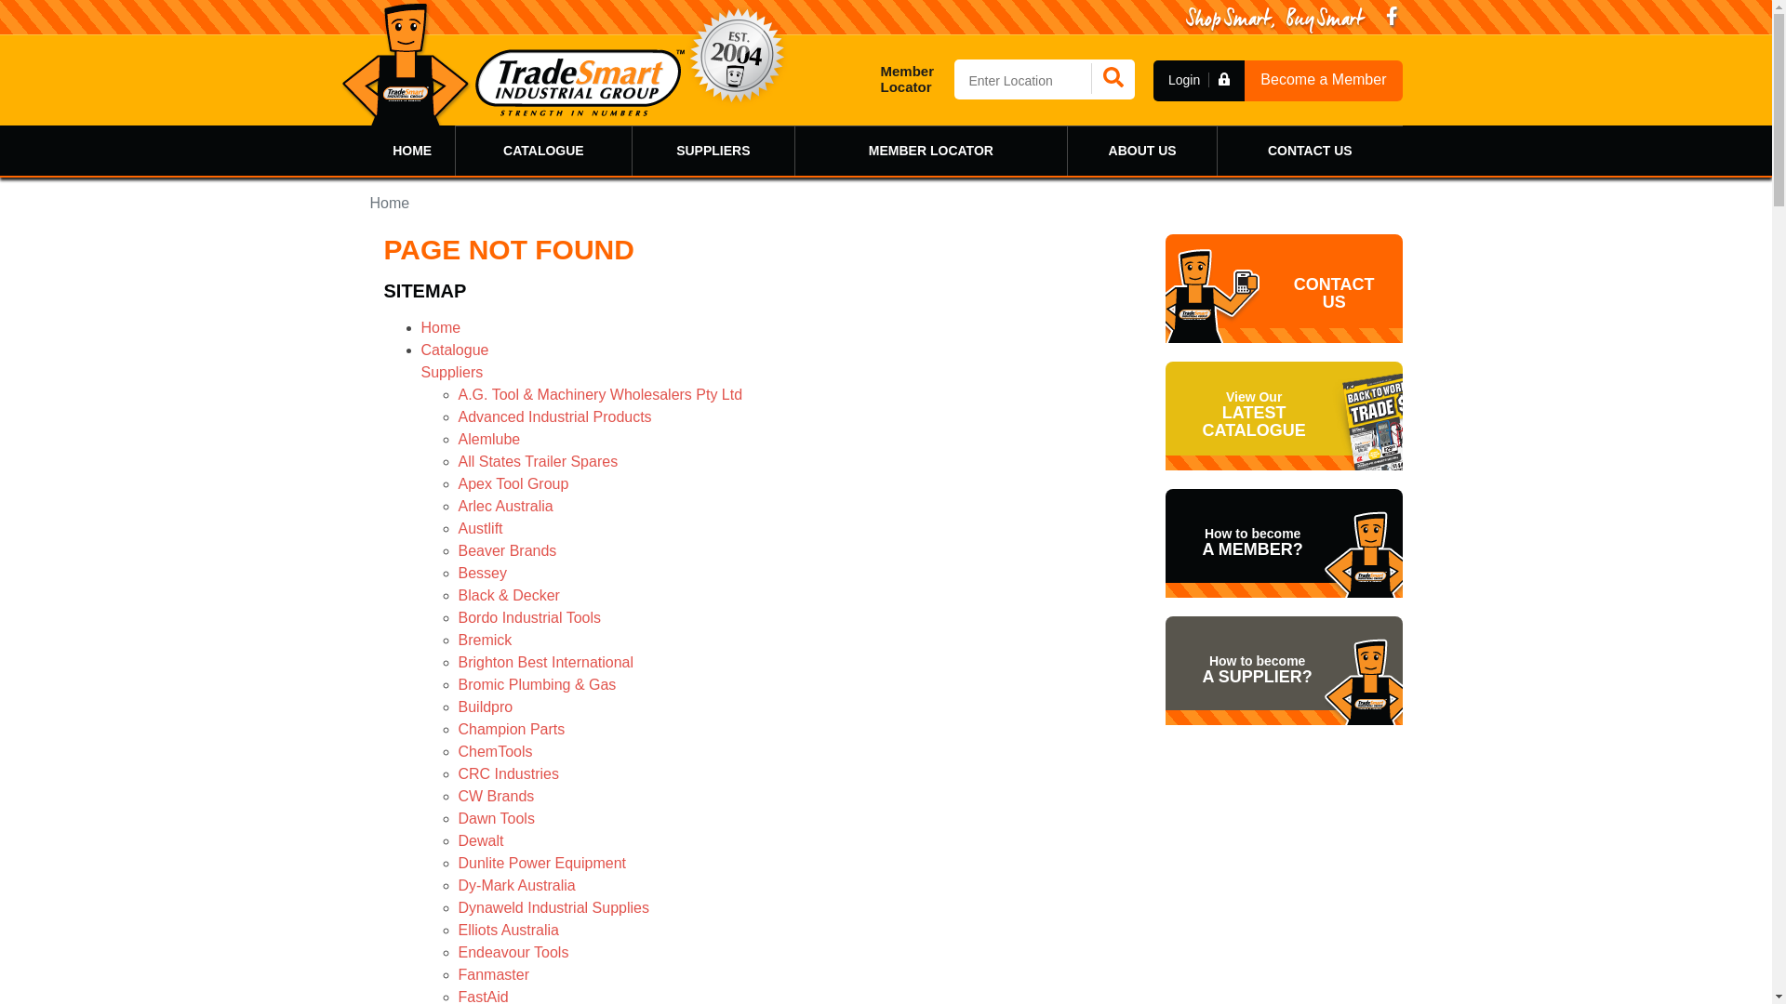 The height and width of the screenshot is (1004, 1786). Describe the element at coordinates (485, 707) in the screenshot. I see `Buildpro` at that location.